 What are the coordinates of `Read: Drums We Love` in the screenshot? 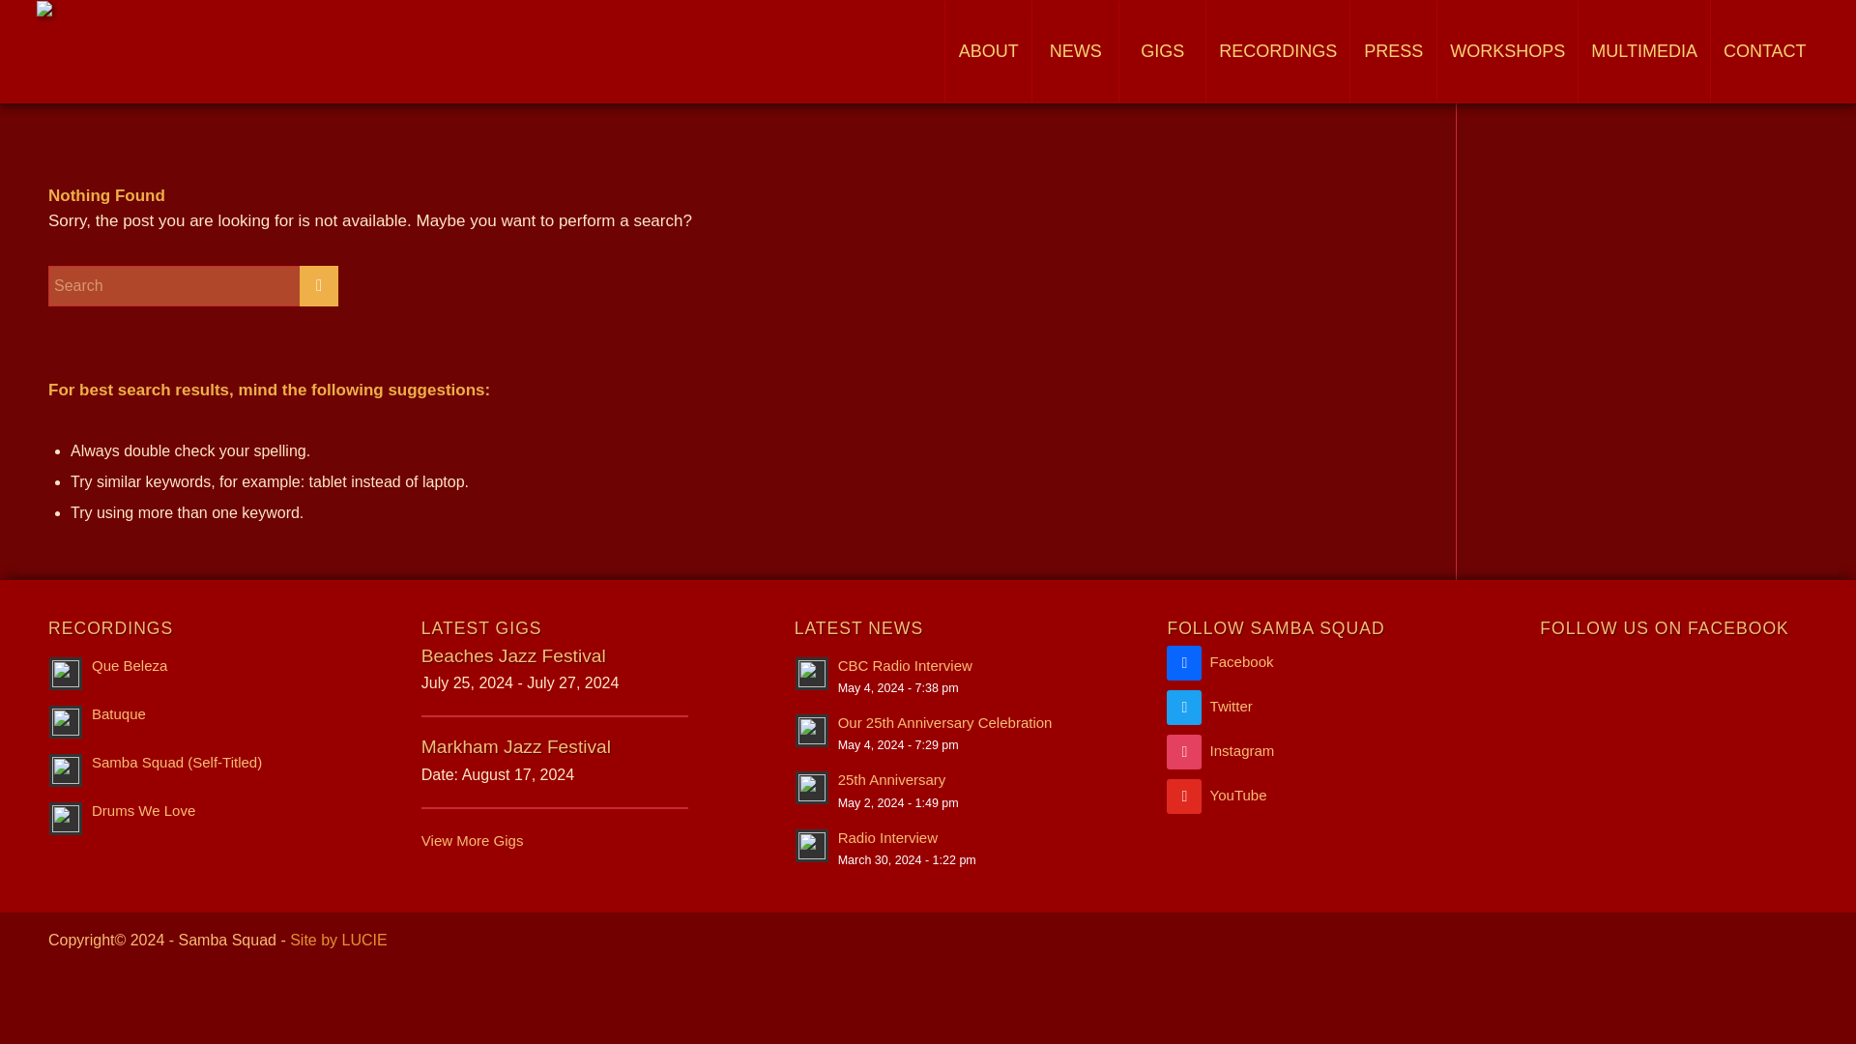 It's located at (143, 810).